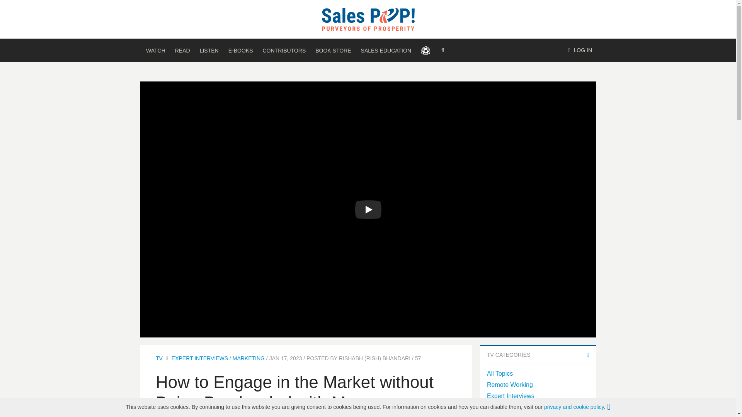  What do you see at coordinates (155, 50) in the screenshot?
I see `WATCH` at bounding box center [155, 50].